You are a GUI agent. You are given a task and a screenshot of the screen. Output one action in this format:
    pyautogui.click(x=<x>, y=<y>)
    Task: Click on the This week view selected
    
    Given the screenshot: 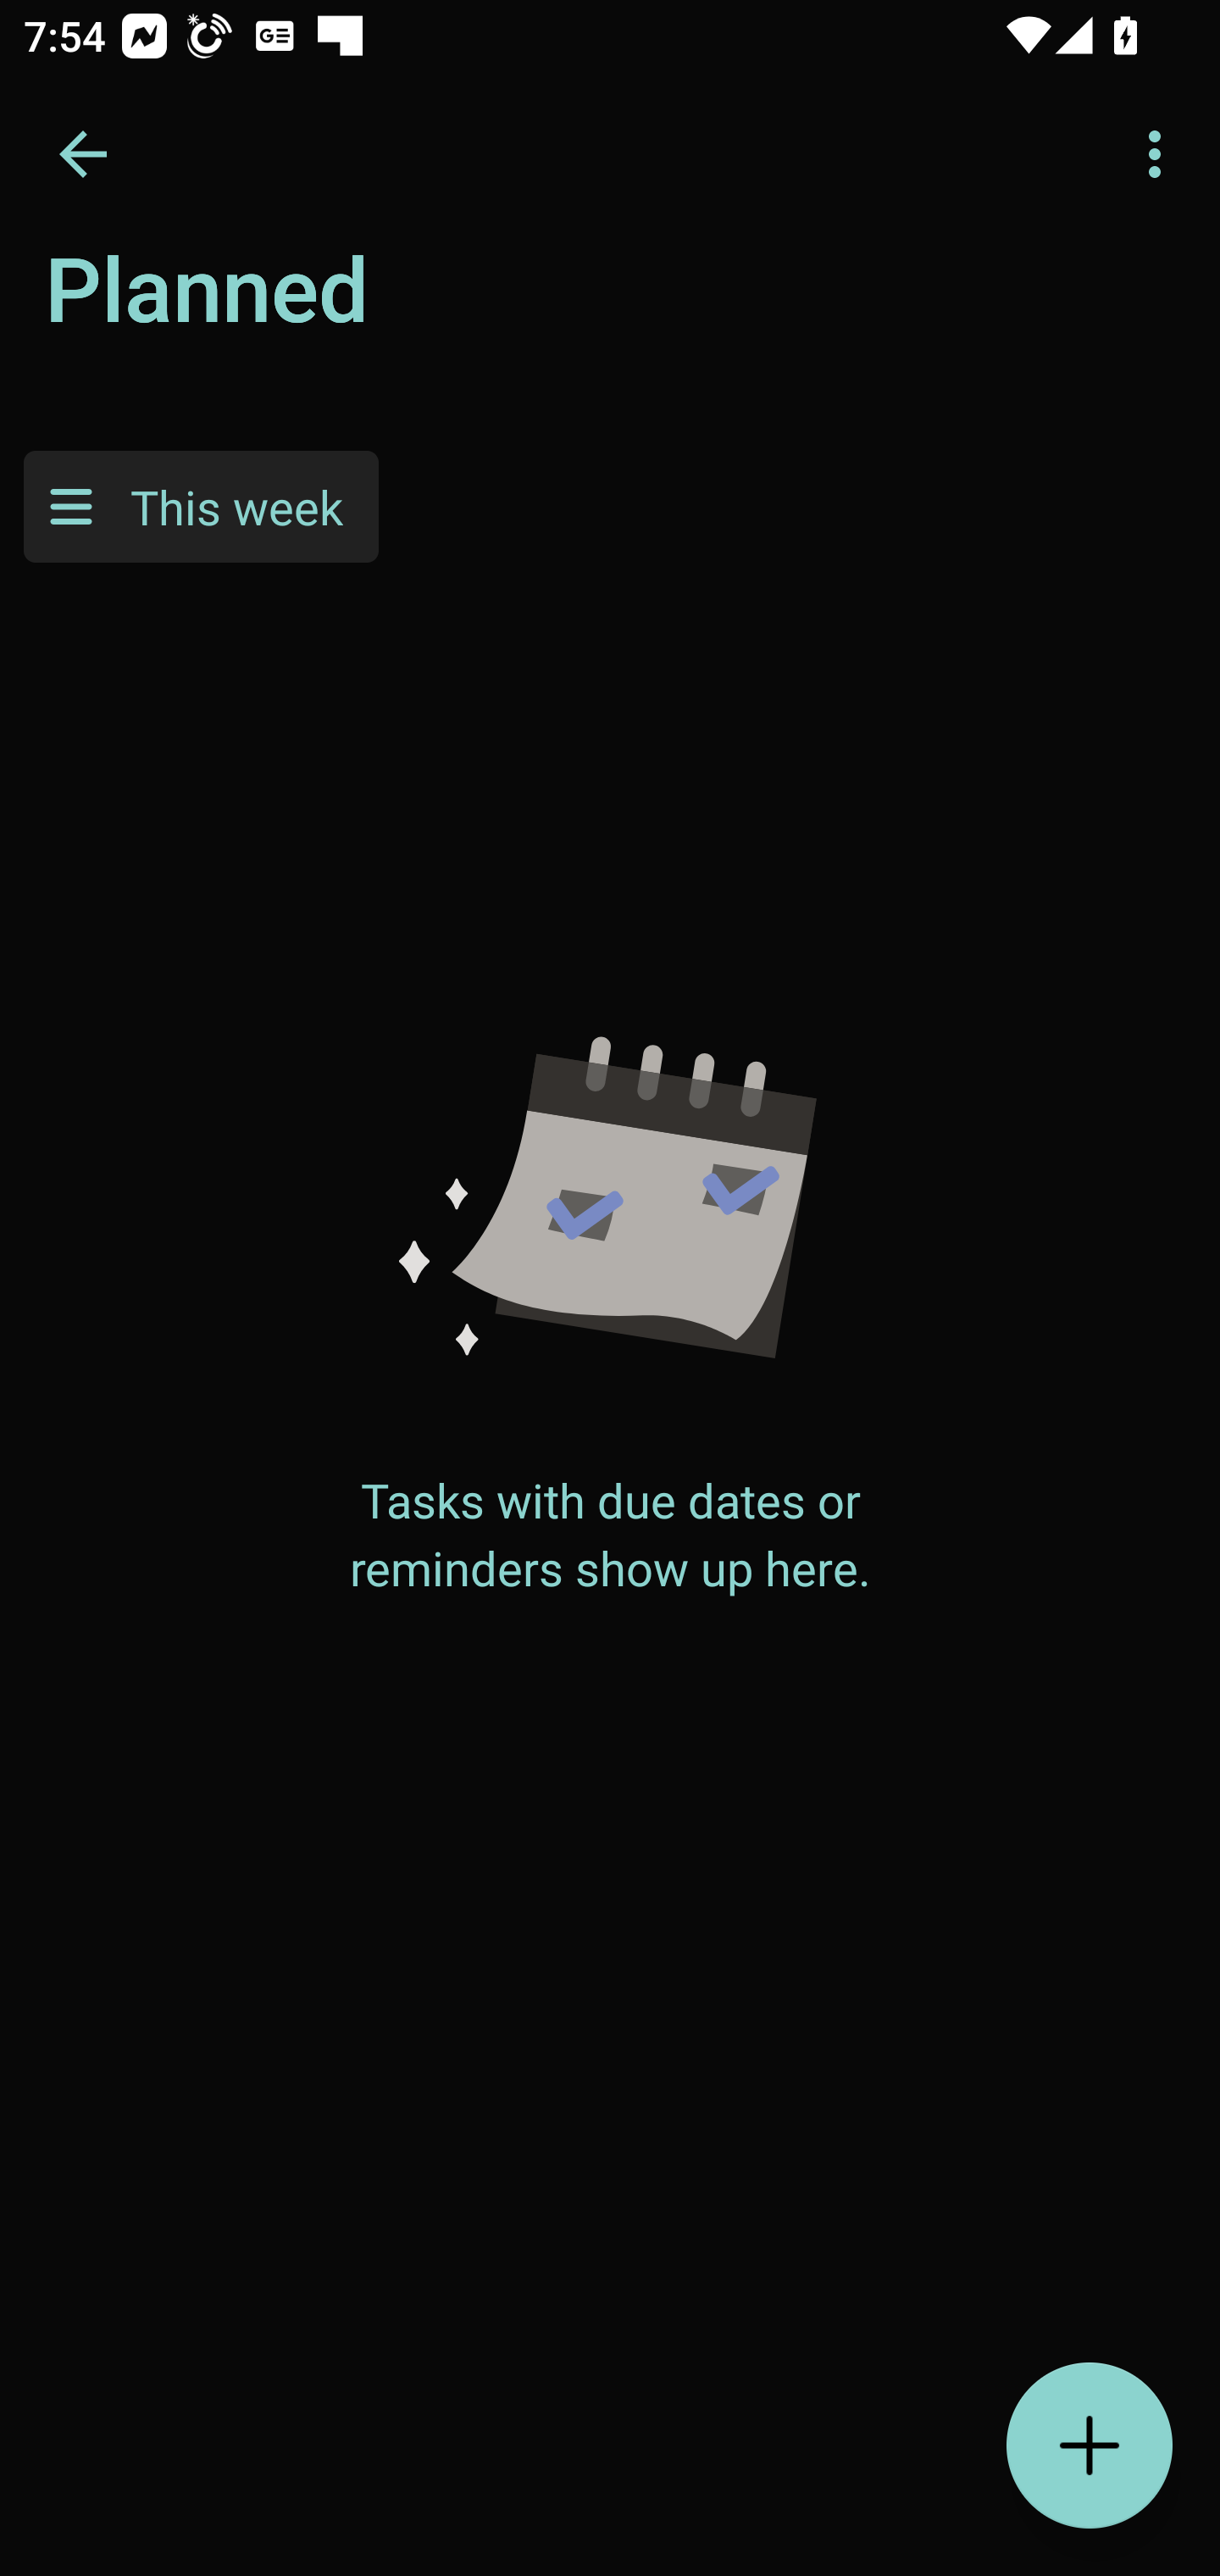 What is the action you would take?
    pyautogui.click(x=200, y=506)
    